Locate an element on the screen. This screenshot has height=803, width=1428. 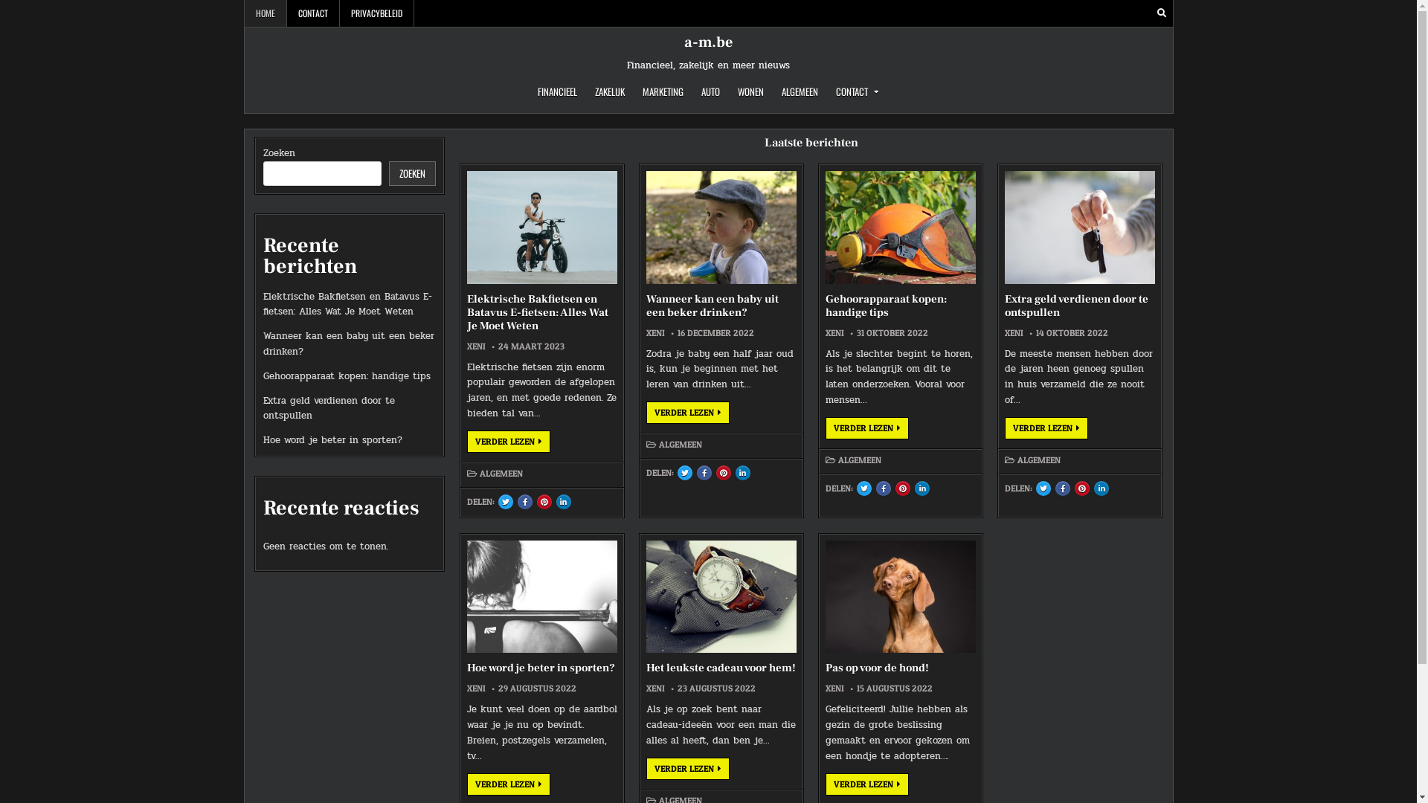
XENI is located at coordinates (656, 688).